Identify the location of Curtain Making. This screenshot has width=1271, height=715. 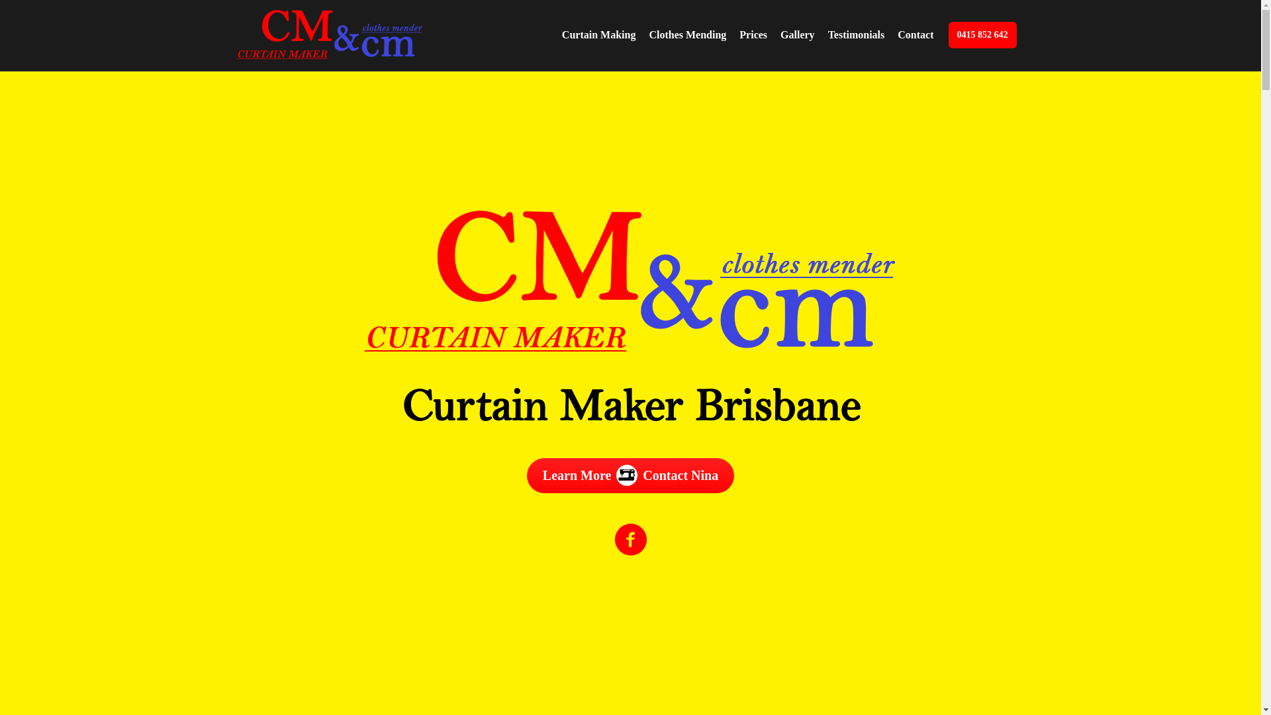
(599, 35).